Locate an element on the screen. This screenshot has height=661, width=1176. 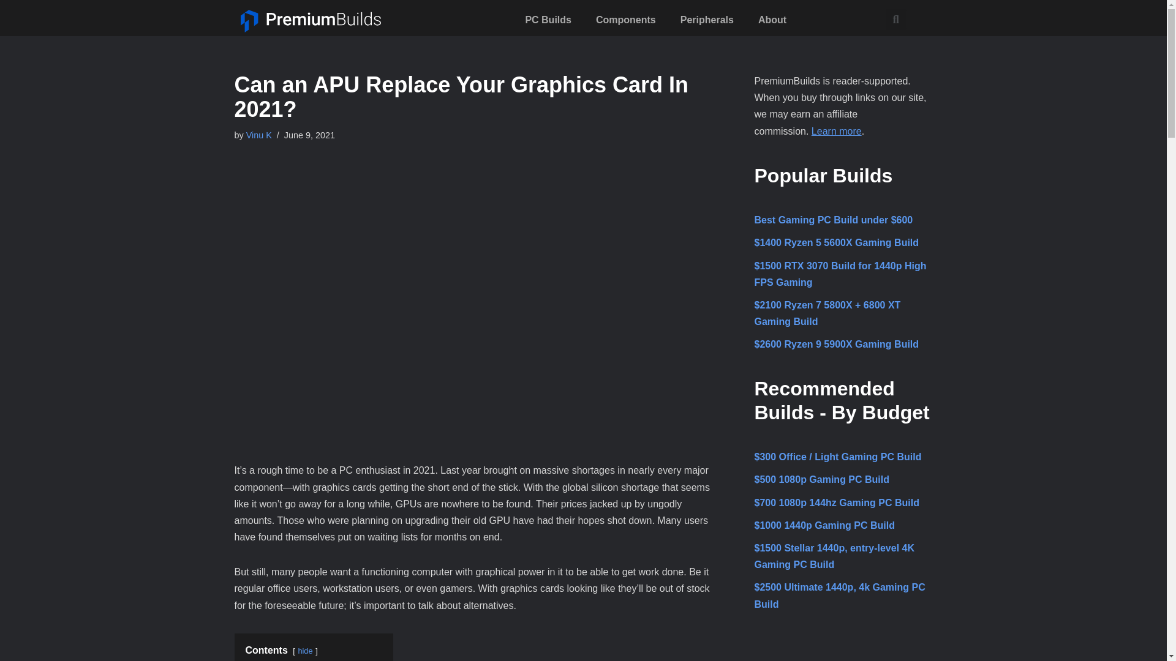
About is located at coordinates (772, 20).